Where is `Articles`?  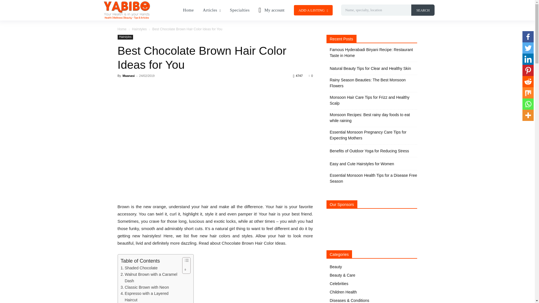
Articles is located at coordinates (212, 10).